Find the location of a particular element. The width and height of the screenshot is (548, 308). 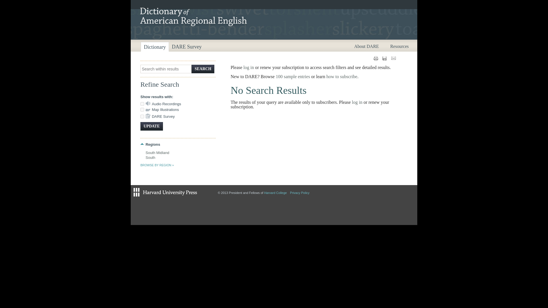

BROWSE BY REGION is located at coordinates (157, 165).